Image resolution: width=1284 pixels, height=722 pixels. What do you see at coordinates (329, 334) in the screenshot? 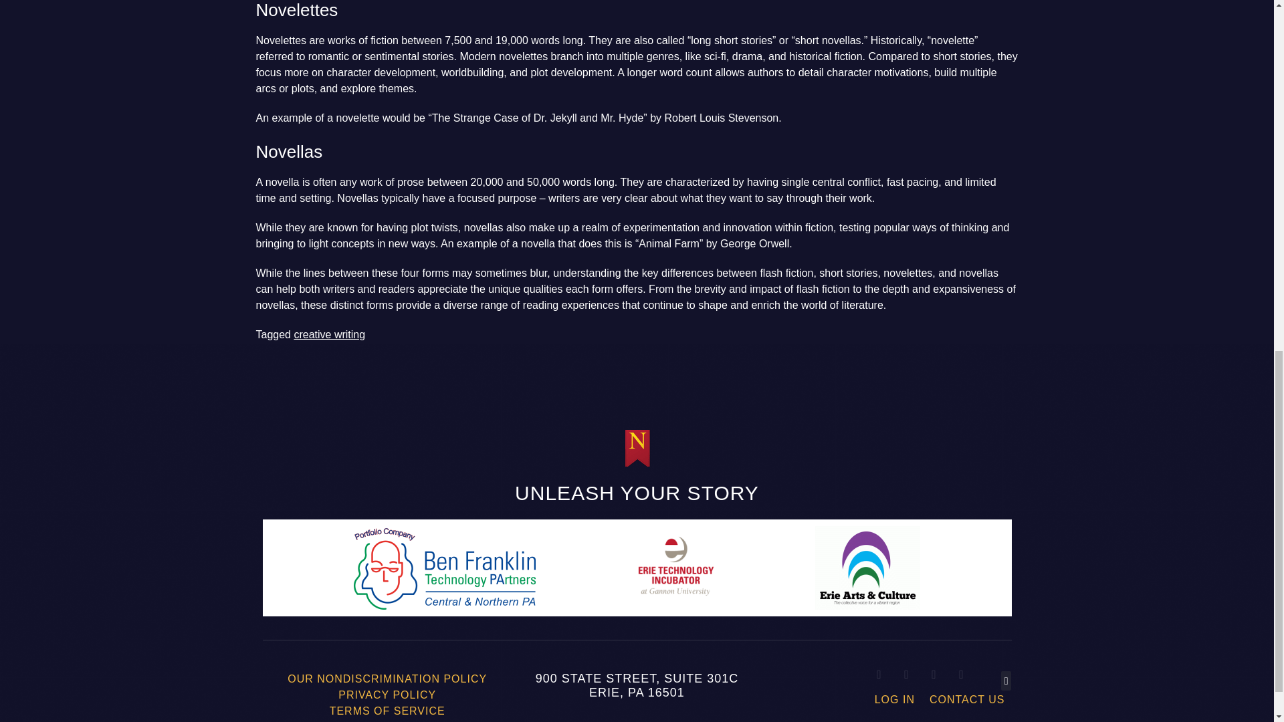
I see `creative writing` at bounding box center [329, 334].